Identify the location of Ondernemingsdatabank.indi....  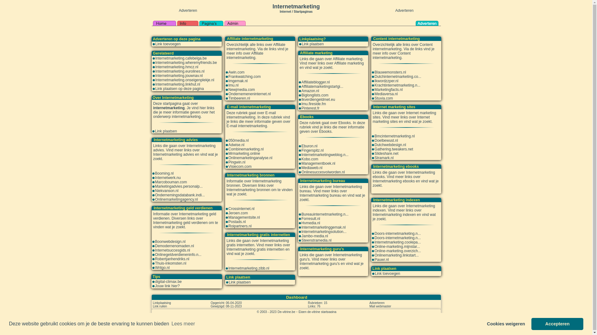
(180, 195).